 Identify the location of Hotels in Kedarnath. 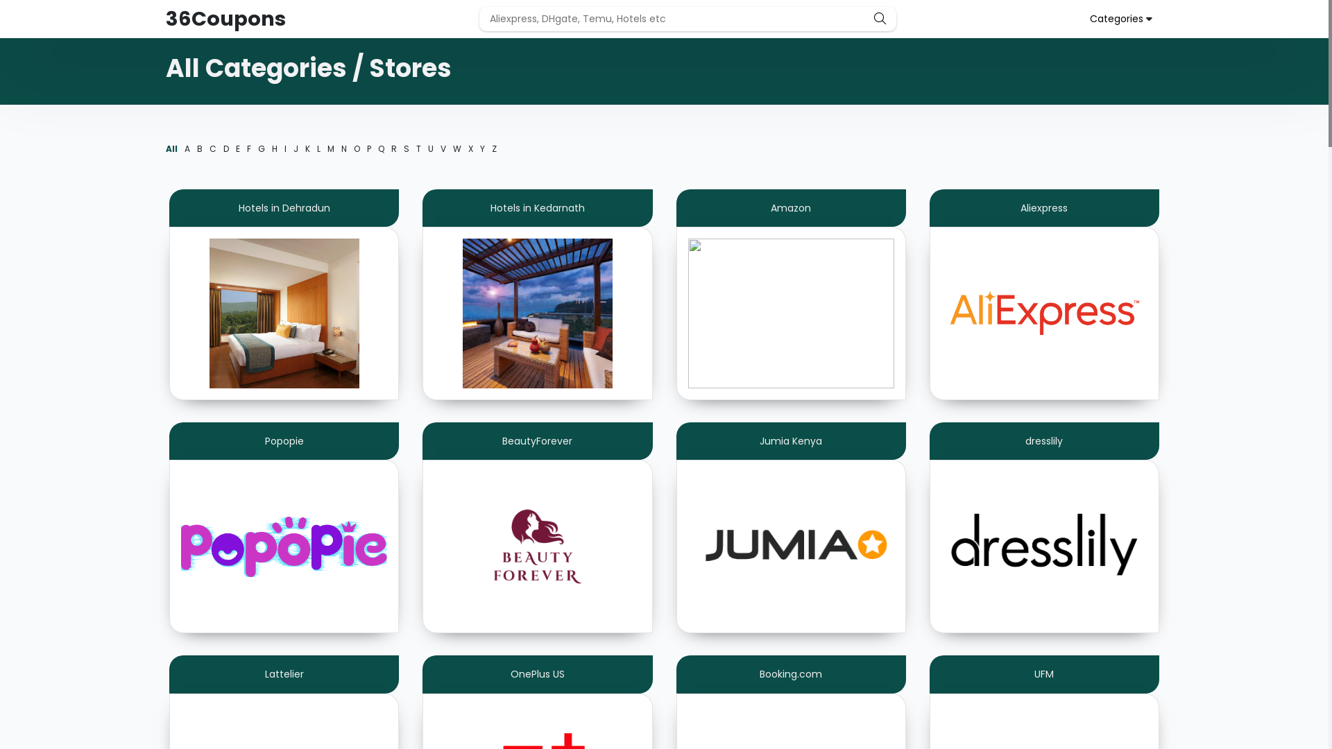
(537, 295).